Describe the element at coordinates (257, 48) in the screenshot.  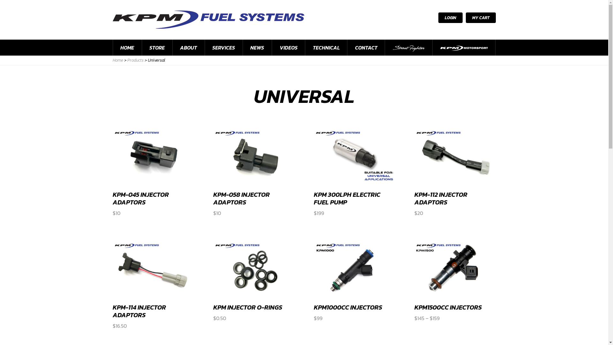
I see `NEWS` at that location.